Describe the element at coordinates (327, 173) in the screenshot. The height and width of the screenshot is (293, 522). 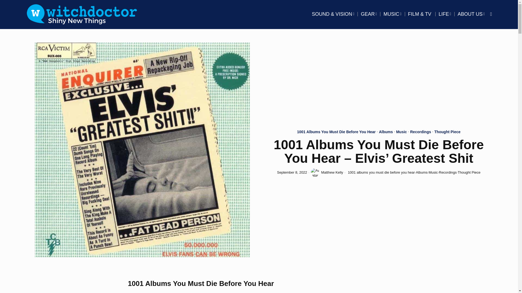
I see `Matthew Kelly` at that location.